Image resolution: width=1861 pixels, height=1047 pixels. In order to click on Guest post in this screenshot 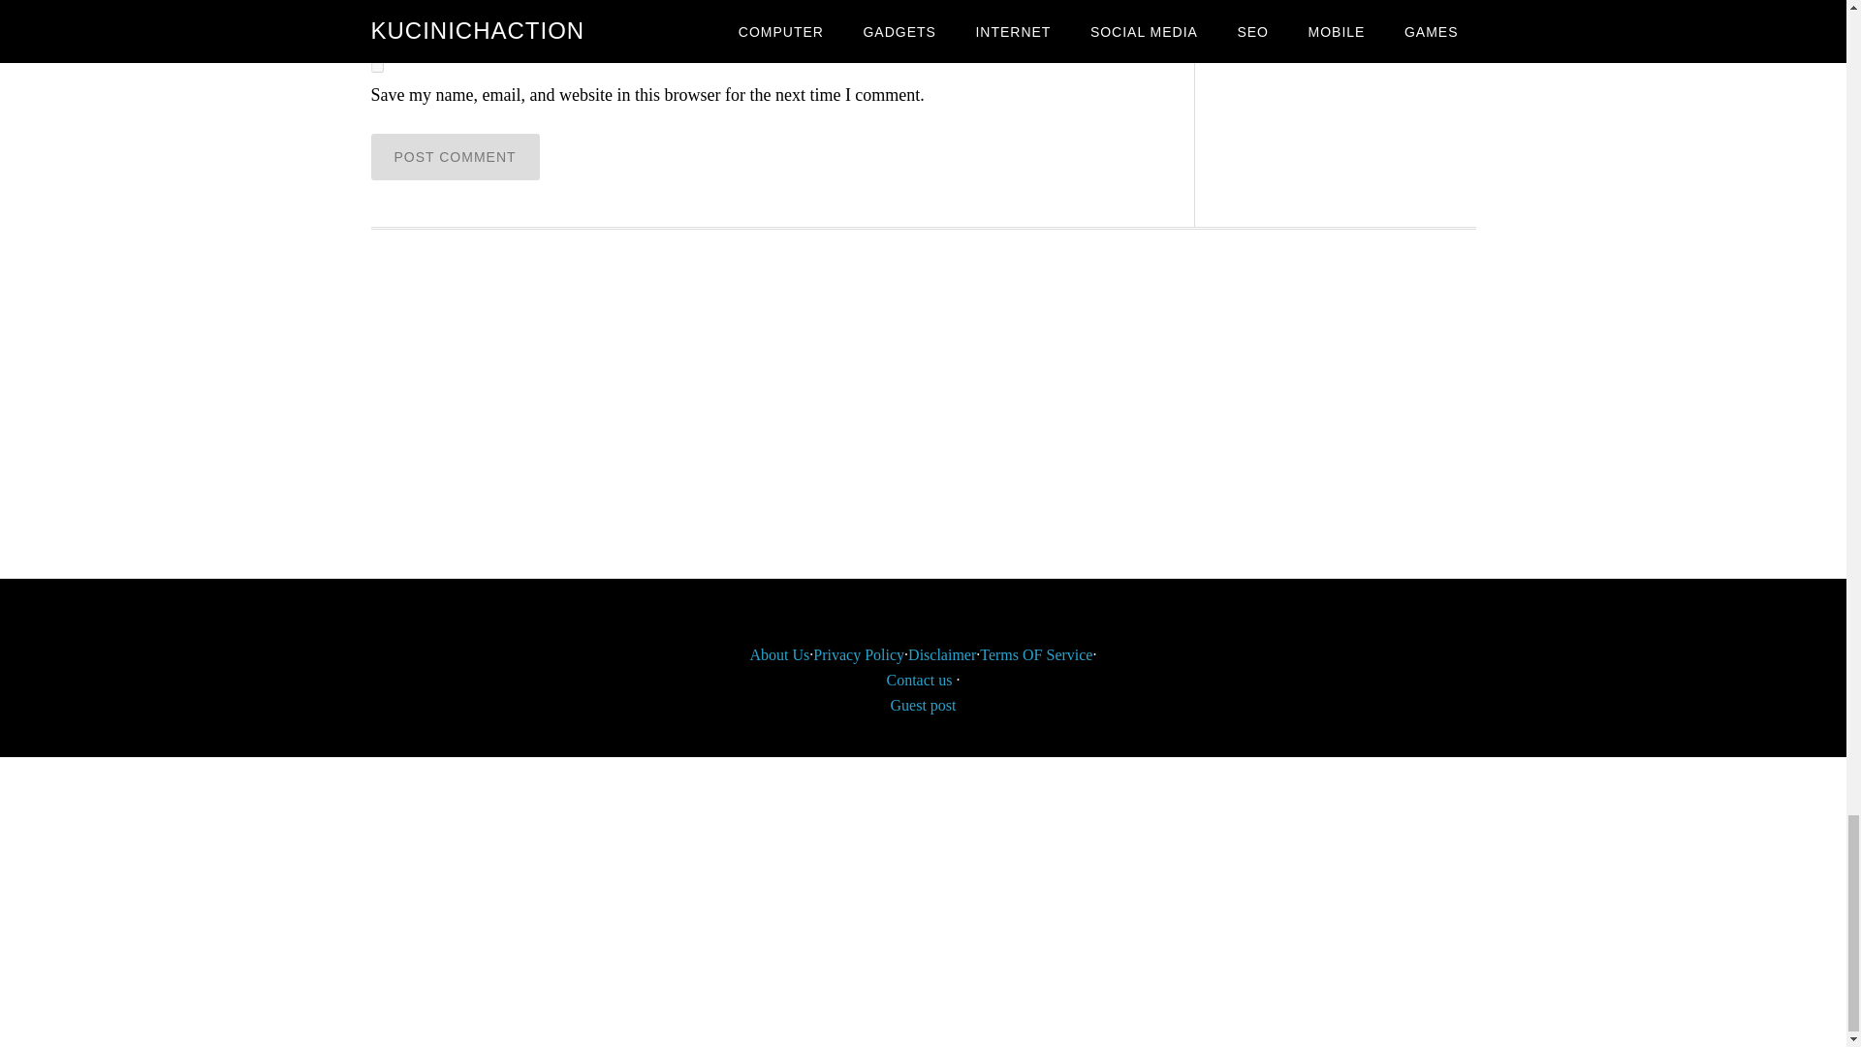, I will do `click(923, 705)`.